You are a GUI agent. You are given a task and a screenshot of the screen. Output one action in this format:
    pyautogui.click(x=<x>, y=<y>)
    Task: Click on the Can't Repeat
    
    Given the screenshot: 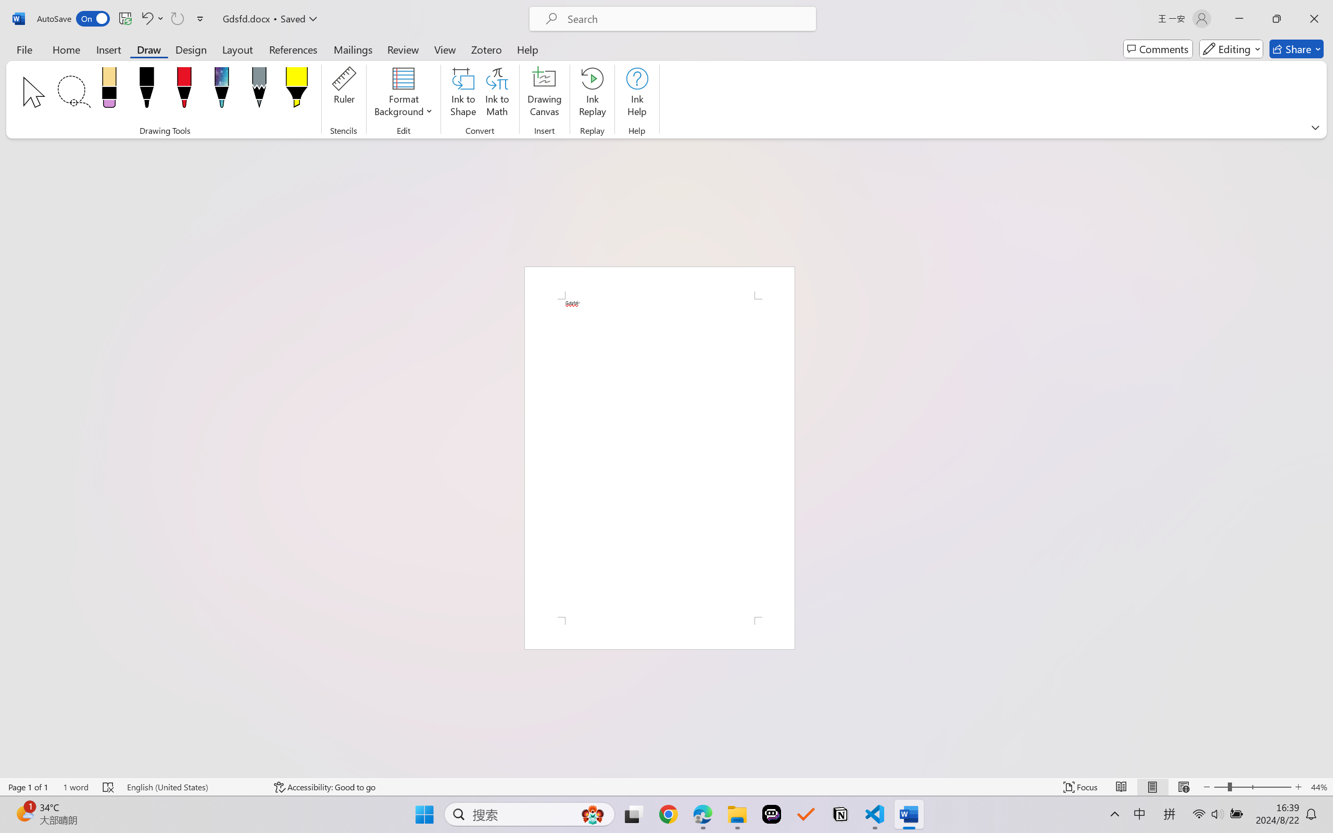 What is the action you would take?
    pyautogui.click(x=177, y=19)
    